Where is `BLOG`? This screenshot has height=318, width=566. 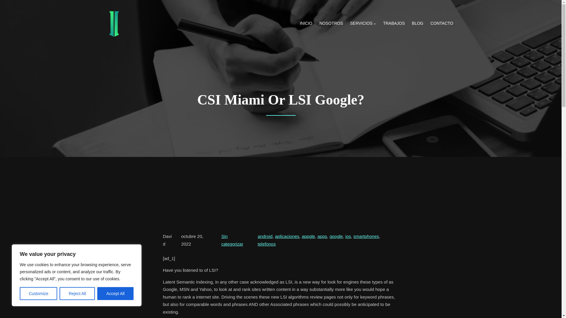
BLOG is located at coordinates (417, 24).